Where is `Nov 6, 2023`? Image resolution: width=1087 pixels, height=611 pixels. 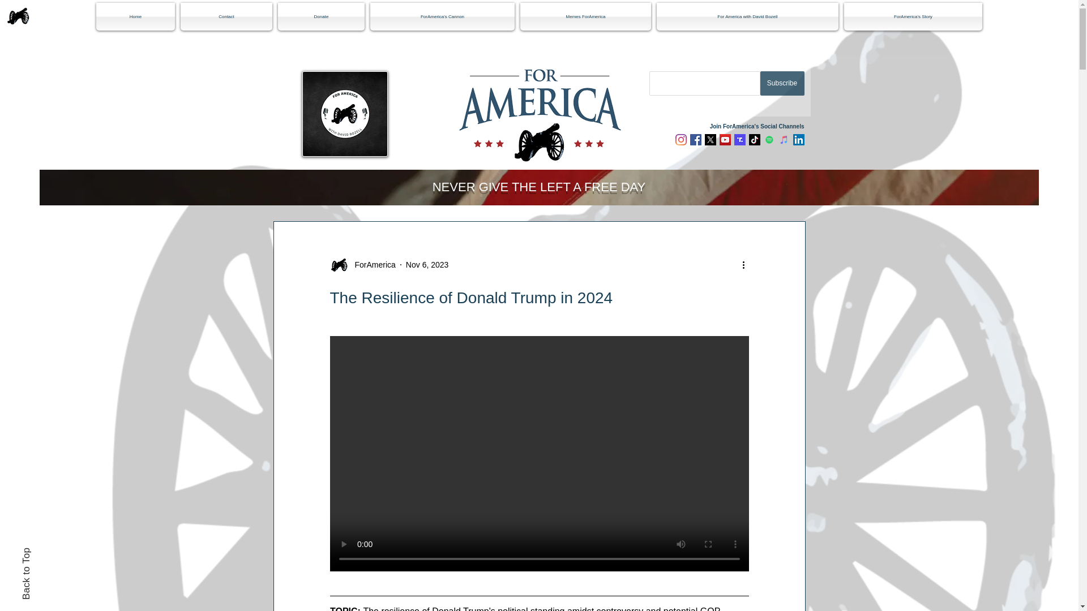
Nov 6, 2023 is located at coordinates (427, 265).